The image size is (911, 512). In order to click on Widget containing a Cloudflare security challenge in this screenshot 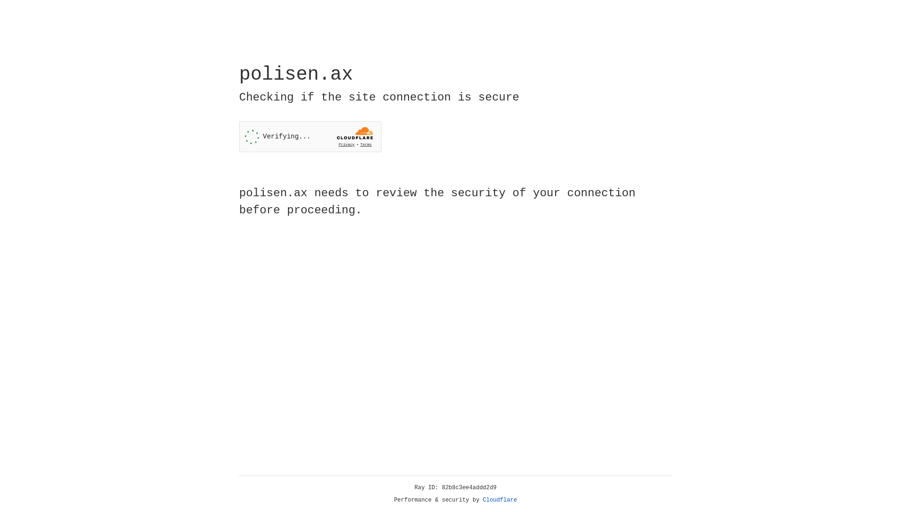, I will do `click(310, 137)`.